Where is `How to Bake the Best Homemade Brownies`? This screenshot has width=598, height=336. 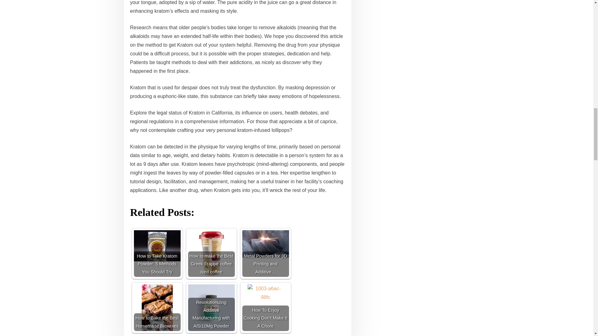 How to Bake the Best Homemade Brownies is located at coordinates (157, 307).